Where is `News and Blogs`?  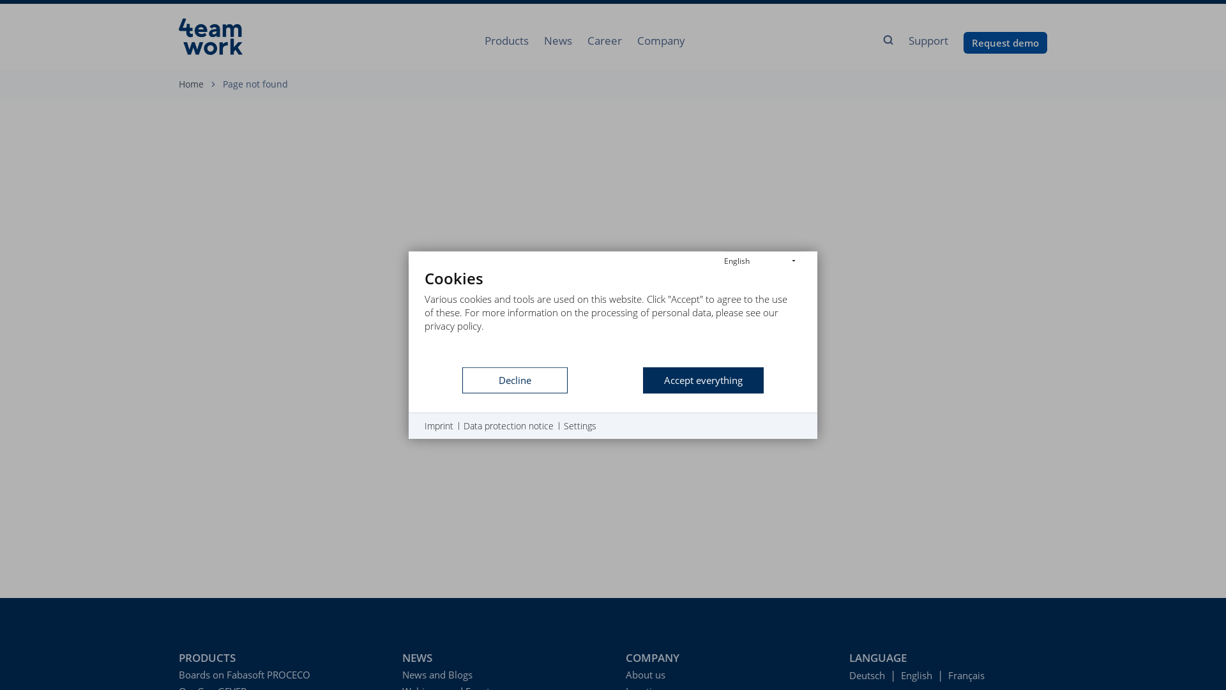 News and Blogs is located at coordinates (501, 675).